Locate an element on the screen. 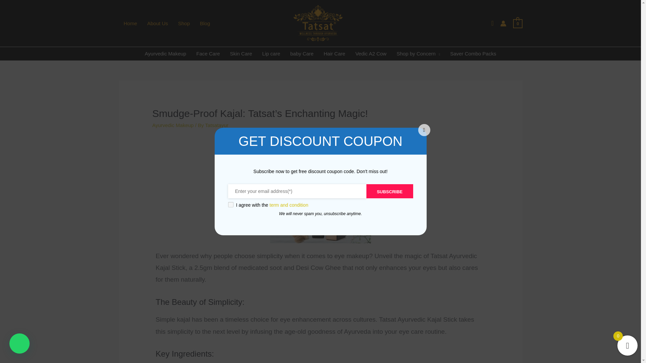  Shop by Concern is located at coordinates (418, 54).